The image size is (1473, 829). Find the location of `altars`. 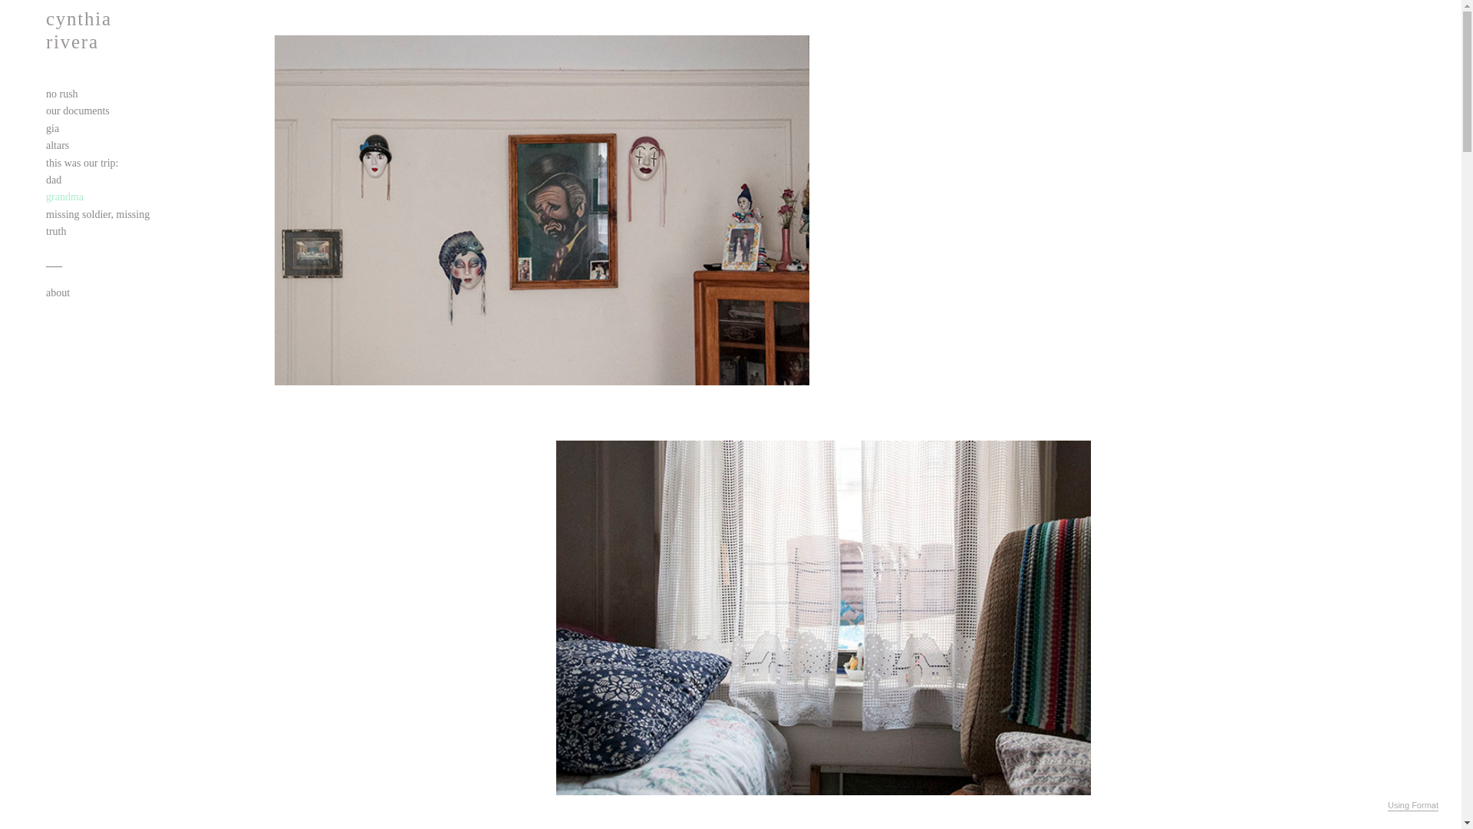

altars is located at coordinates (57, 145).